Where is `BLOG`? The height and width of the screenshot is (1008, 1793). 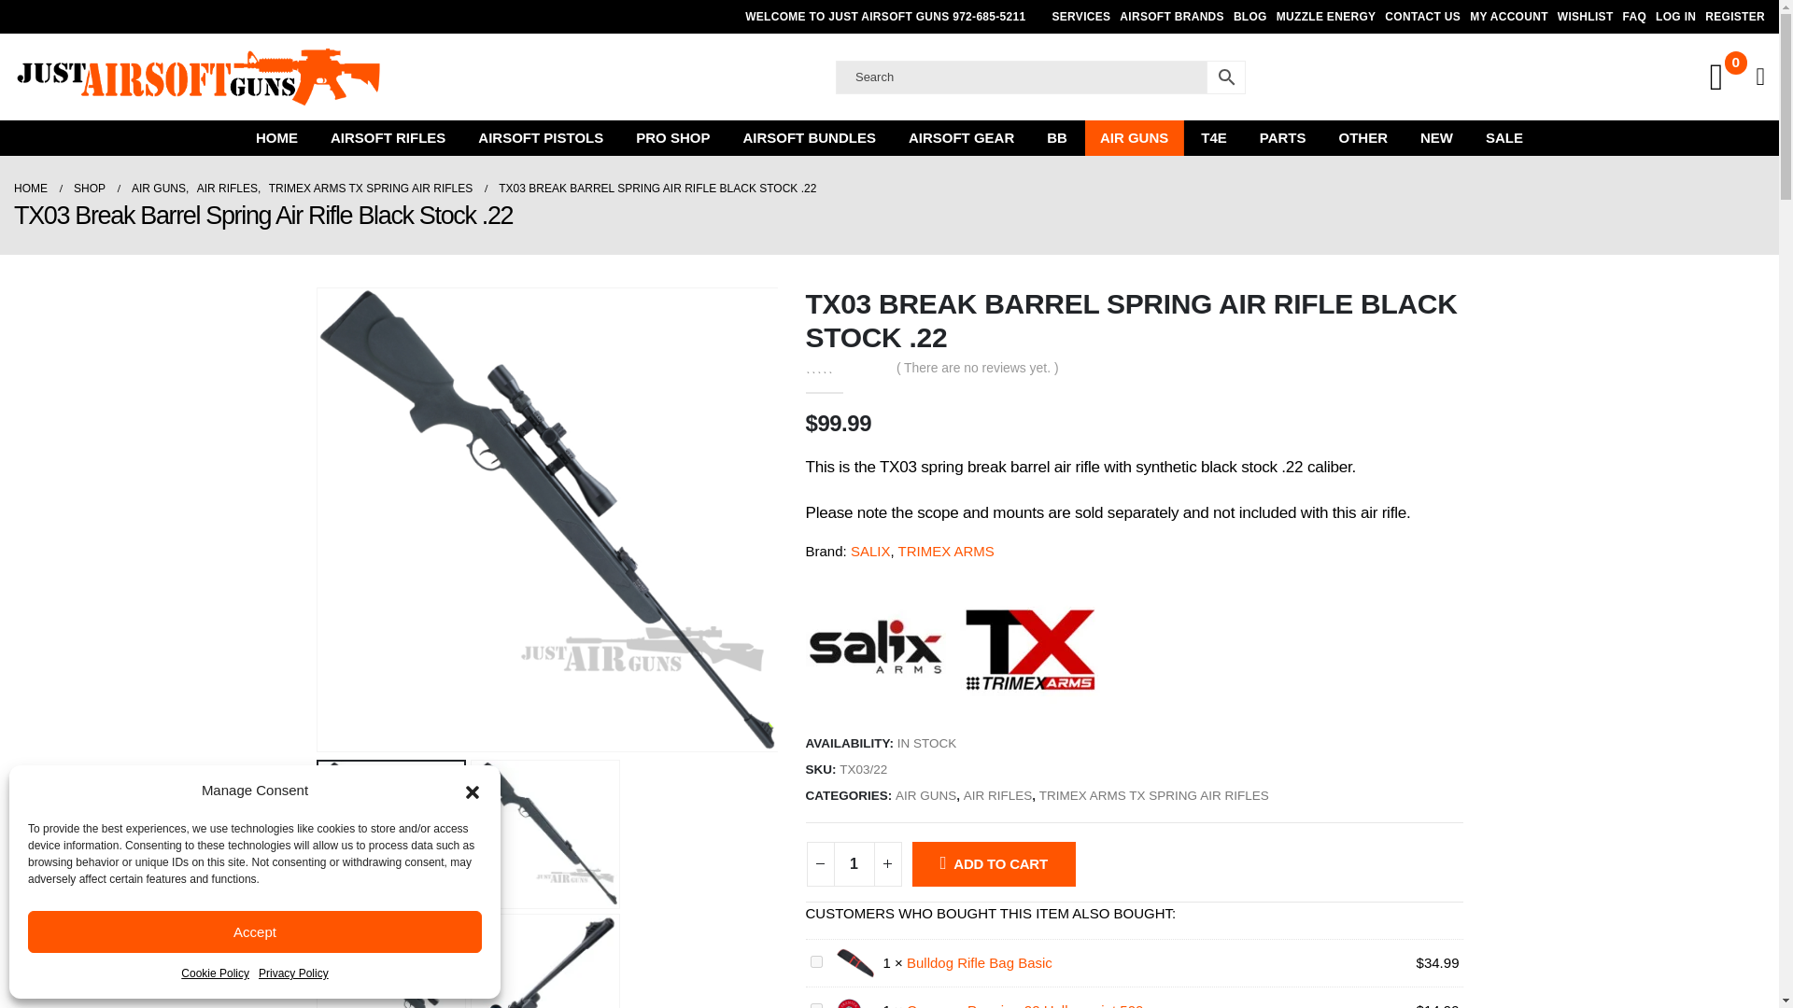 BLOG is located at coordinates (1249, 17).